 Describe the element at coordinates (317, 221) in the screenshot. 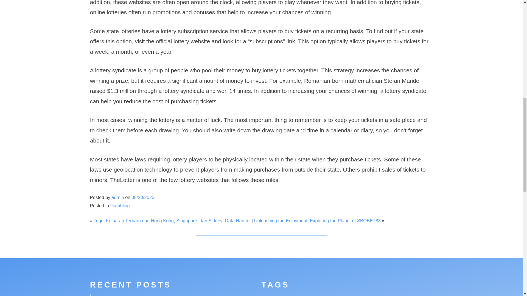

I see `Unleashing the Enjoyment: Exploring the Planet of SBOBET88` at that location.